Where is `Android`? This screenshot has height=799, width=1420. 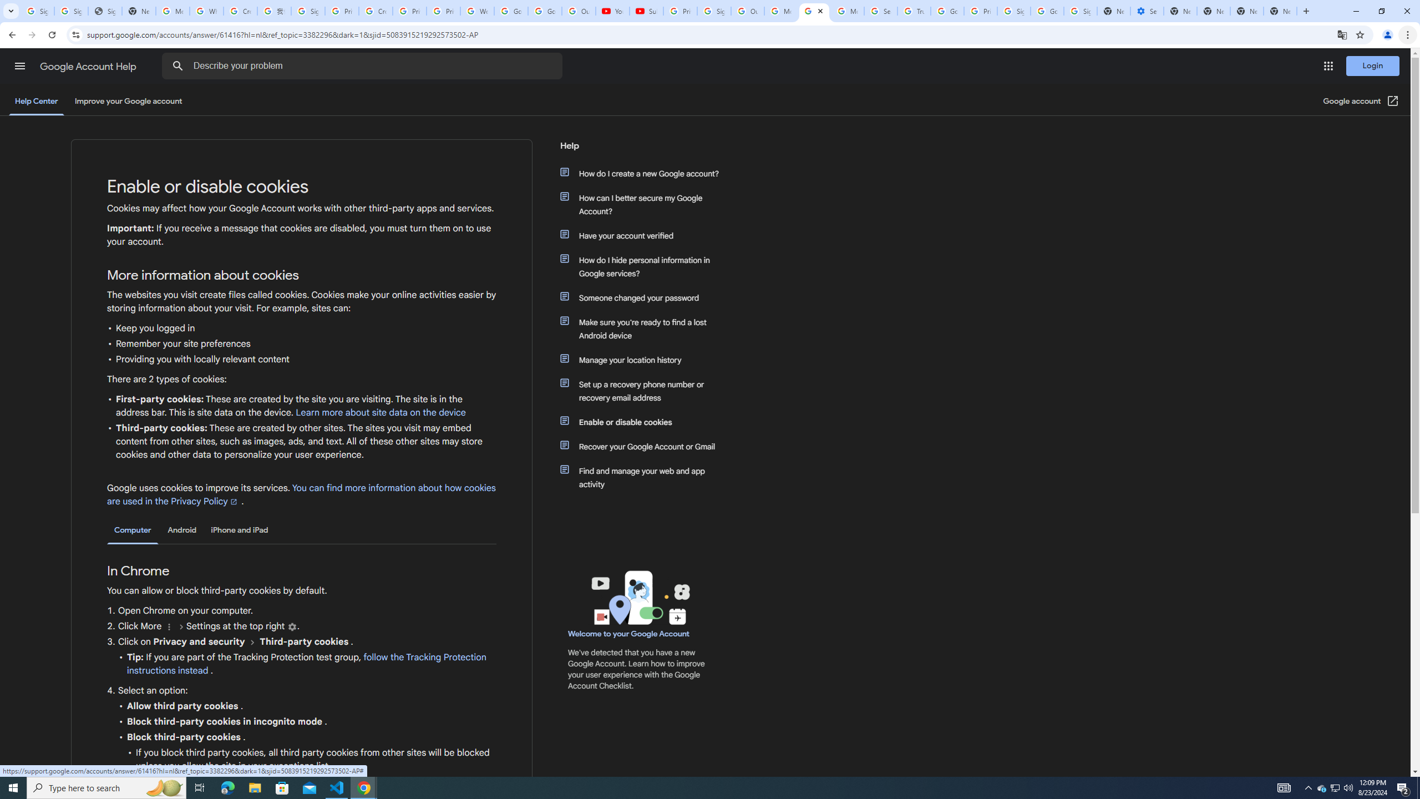 Android is located at coordinates (182, 530).